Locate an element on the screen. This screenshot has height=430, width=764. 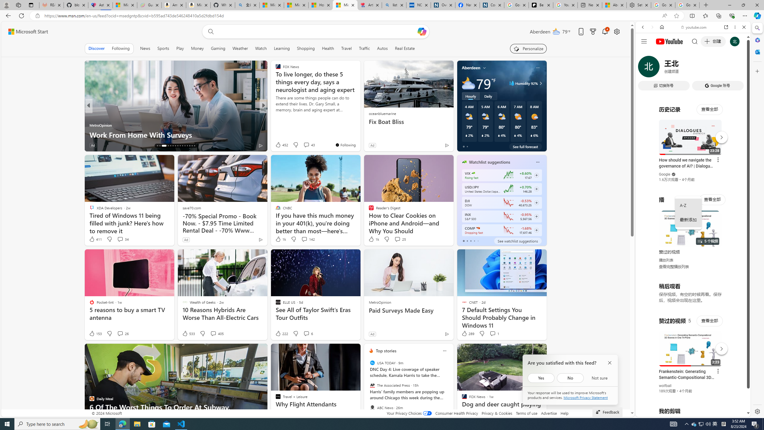
View comments 4 Comment is located at coordinates (306, 145).